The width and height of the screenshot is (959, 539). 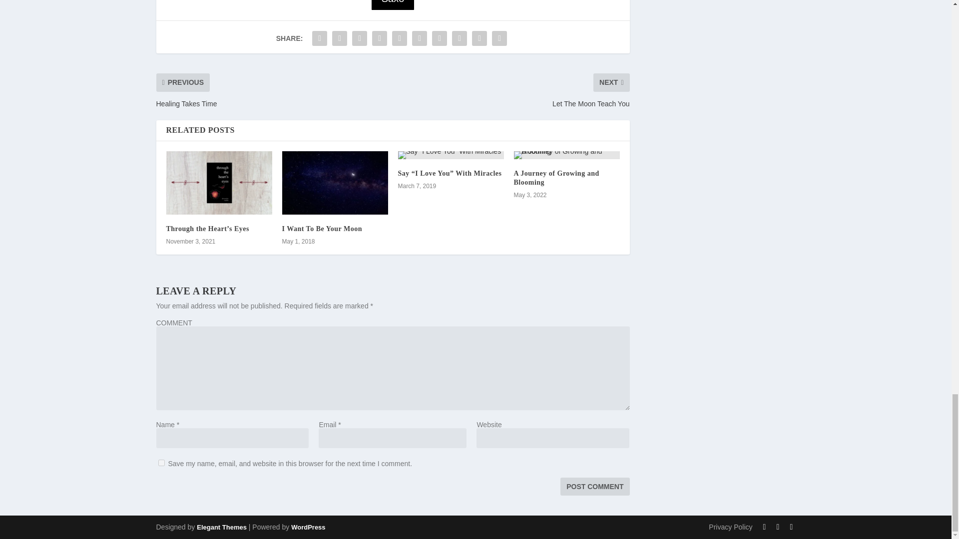 I want to click on yes, so click(x=161, y=463).